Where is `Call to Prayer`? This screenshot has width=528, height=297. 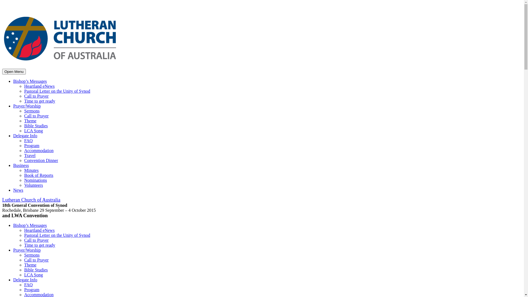
Call to Prayer is located at coordinates (36, 240).